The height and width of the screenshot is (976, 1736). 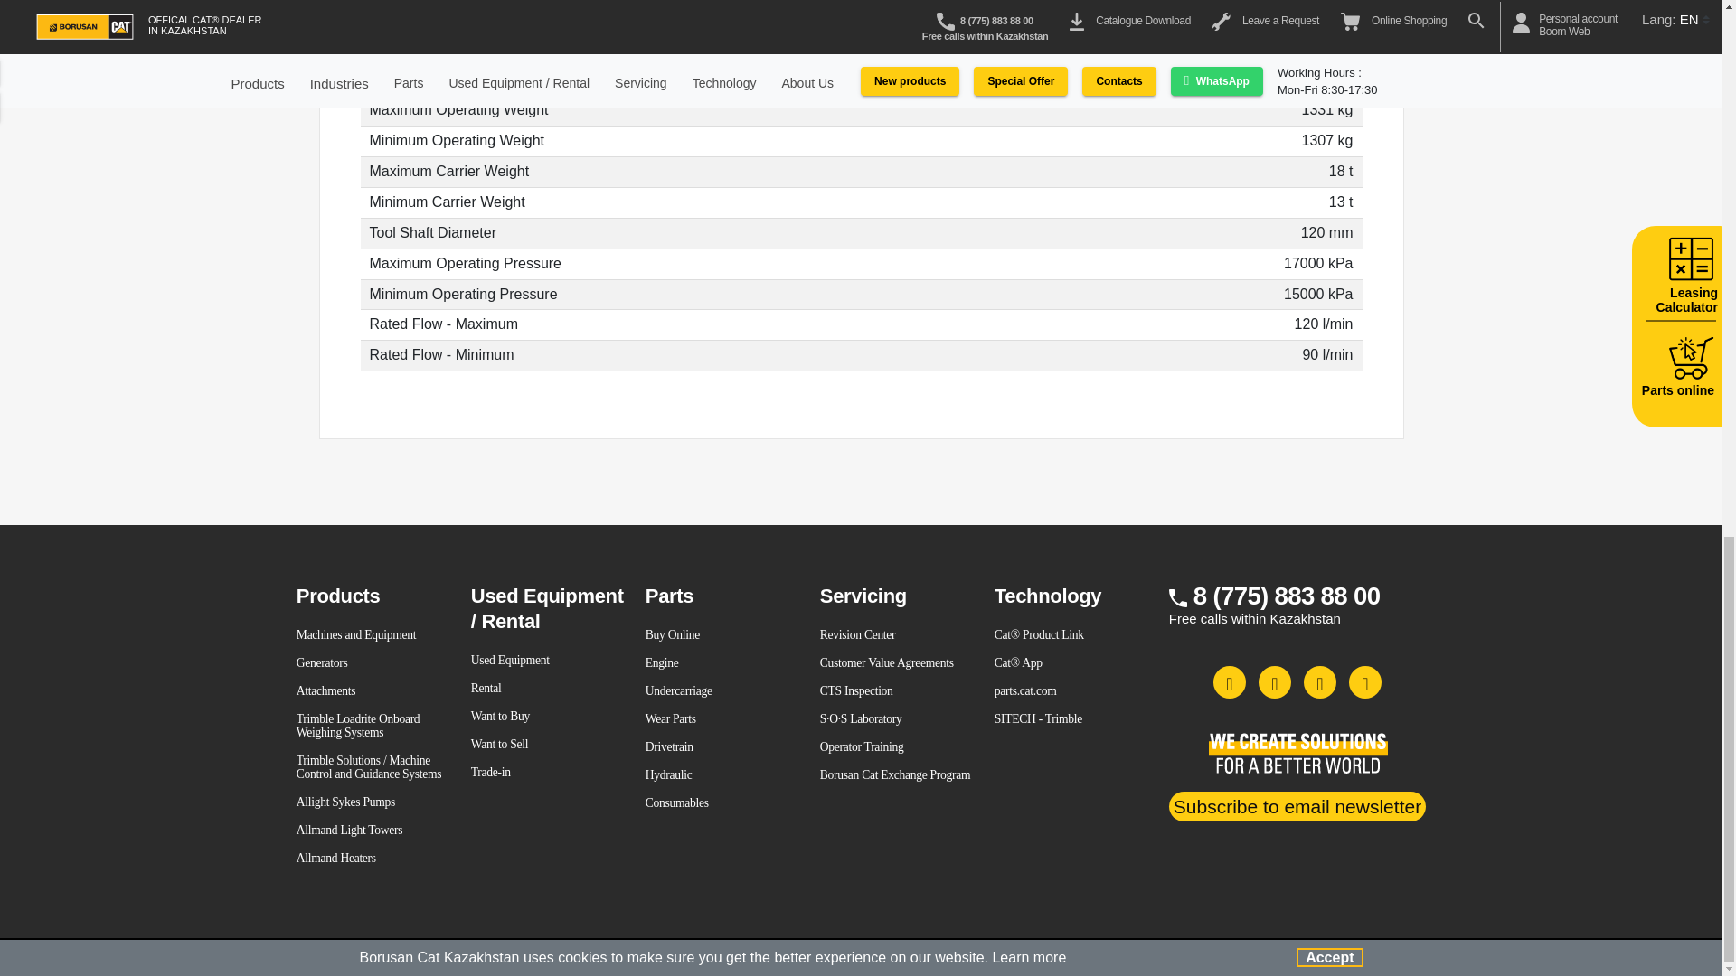 What do you see at coordinates (1275, 681) in the screenshot?
I see `icoInstagram` at bounding box center [1275, 681].